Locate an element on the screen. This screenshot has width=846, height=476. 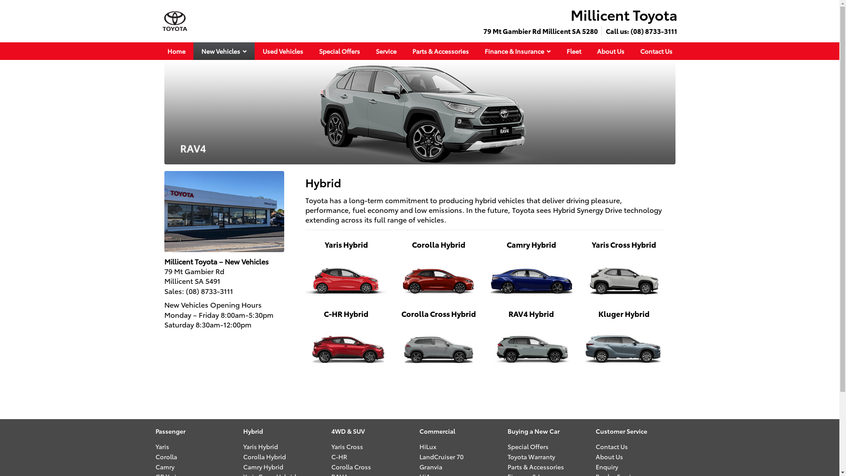
Used Vehicles is located at coordinates (283, 51).